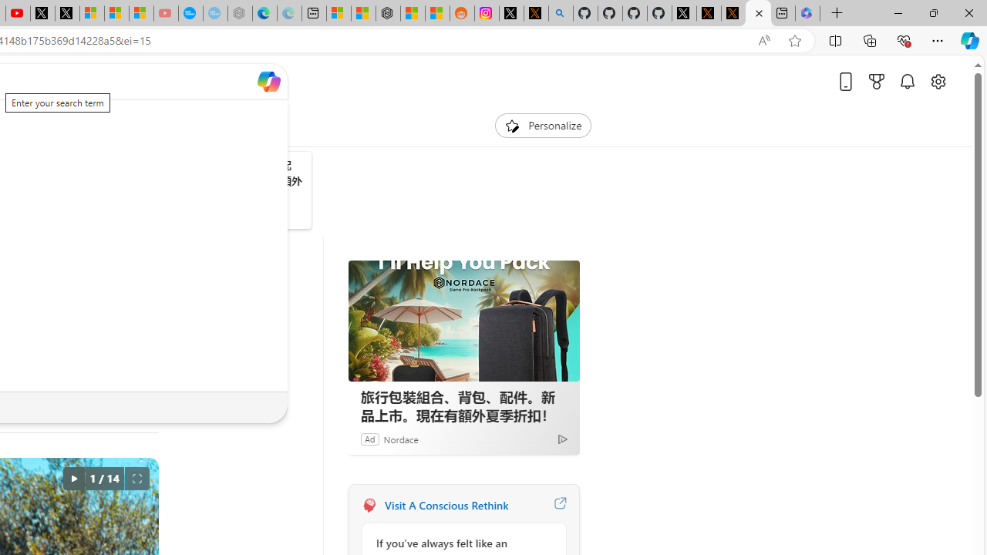  I want to click on Visit A Conscious Rethink website, so click(560, 506).